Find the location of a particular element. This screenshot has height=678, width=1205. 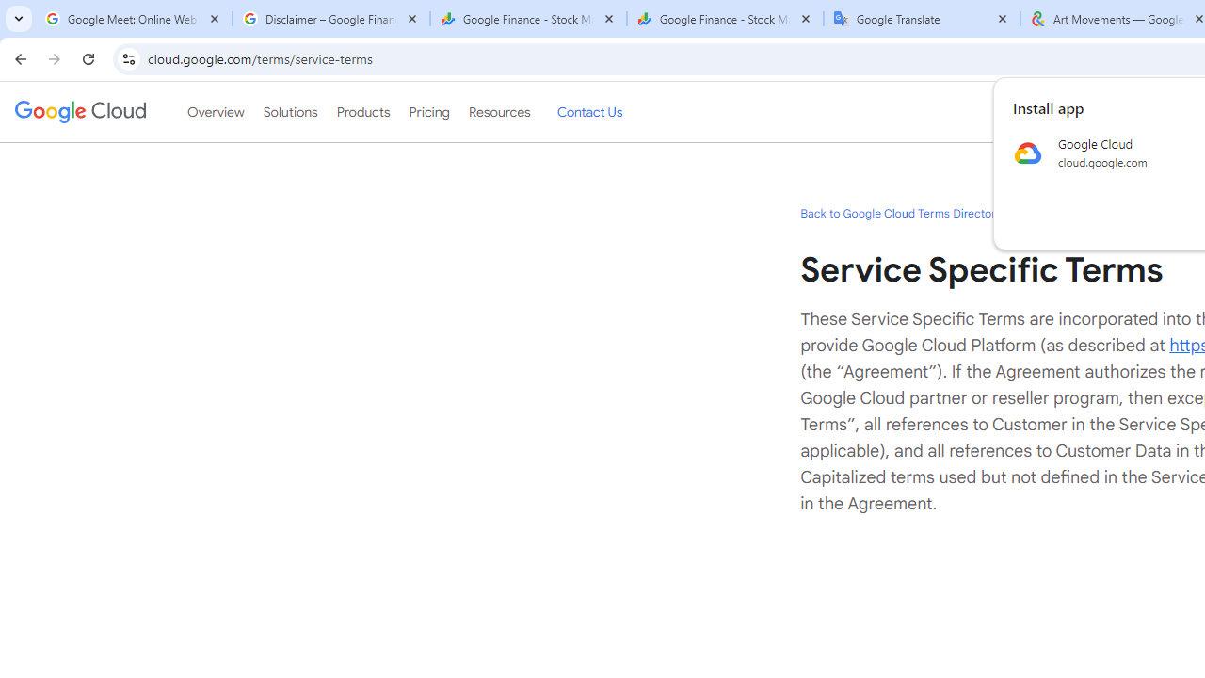

Products is located at coordinates (363, 112).